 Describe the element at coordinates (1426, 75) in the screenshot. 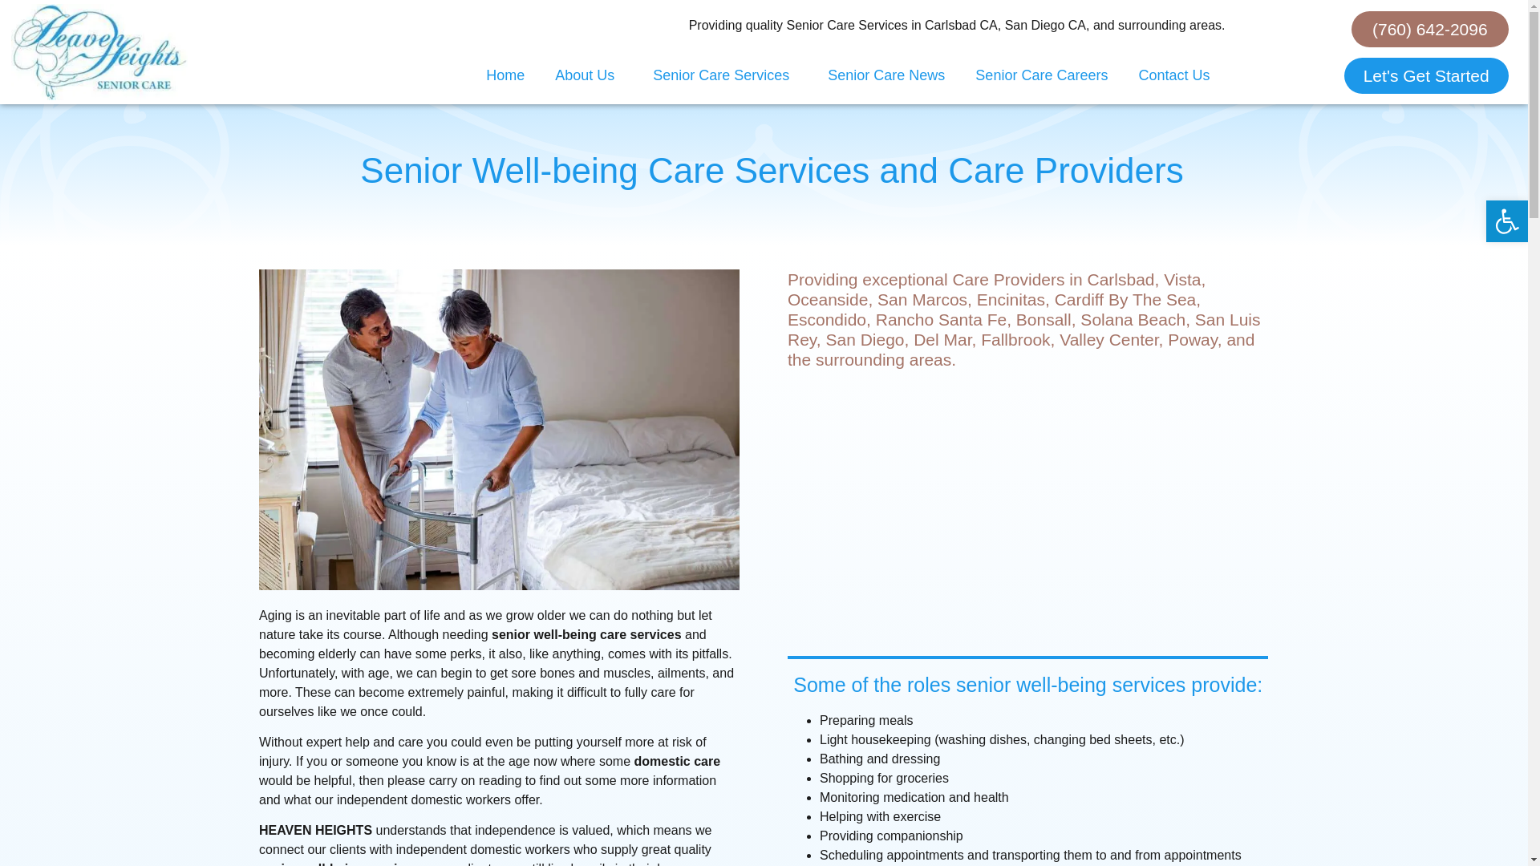

I see `Let's Get Started` at that location.